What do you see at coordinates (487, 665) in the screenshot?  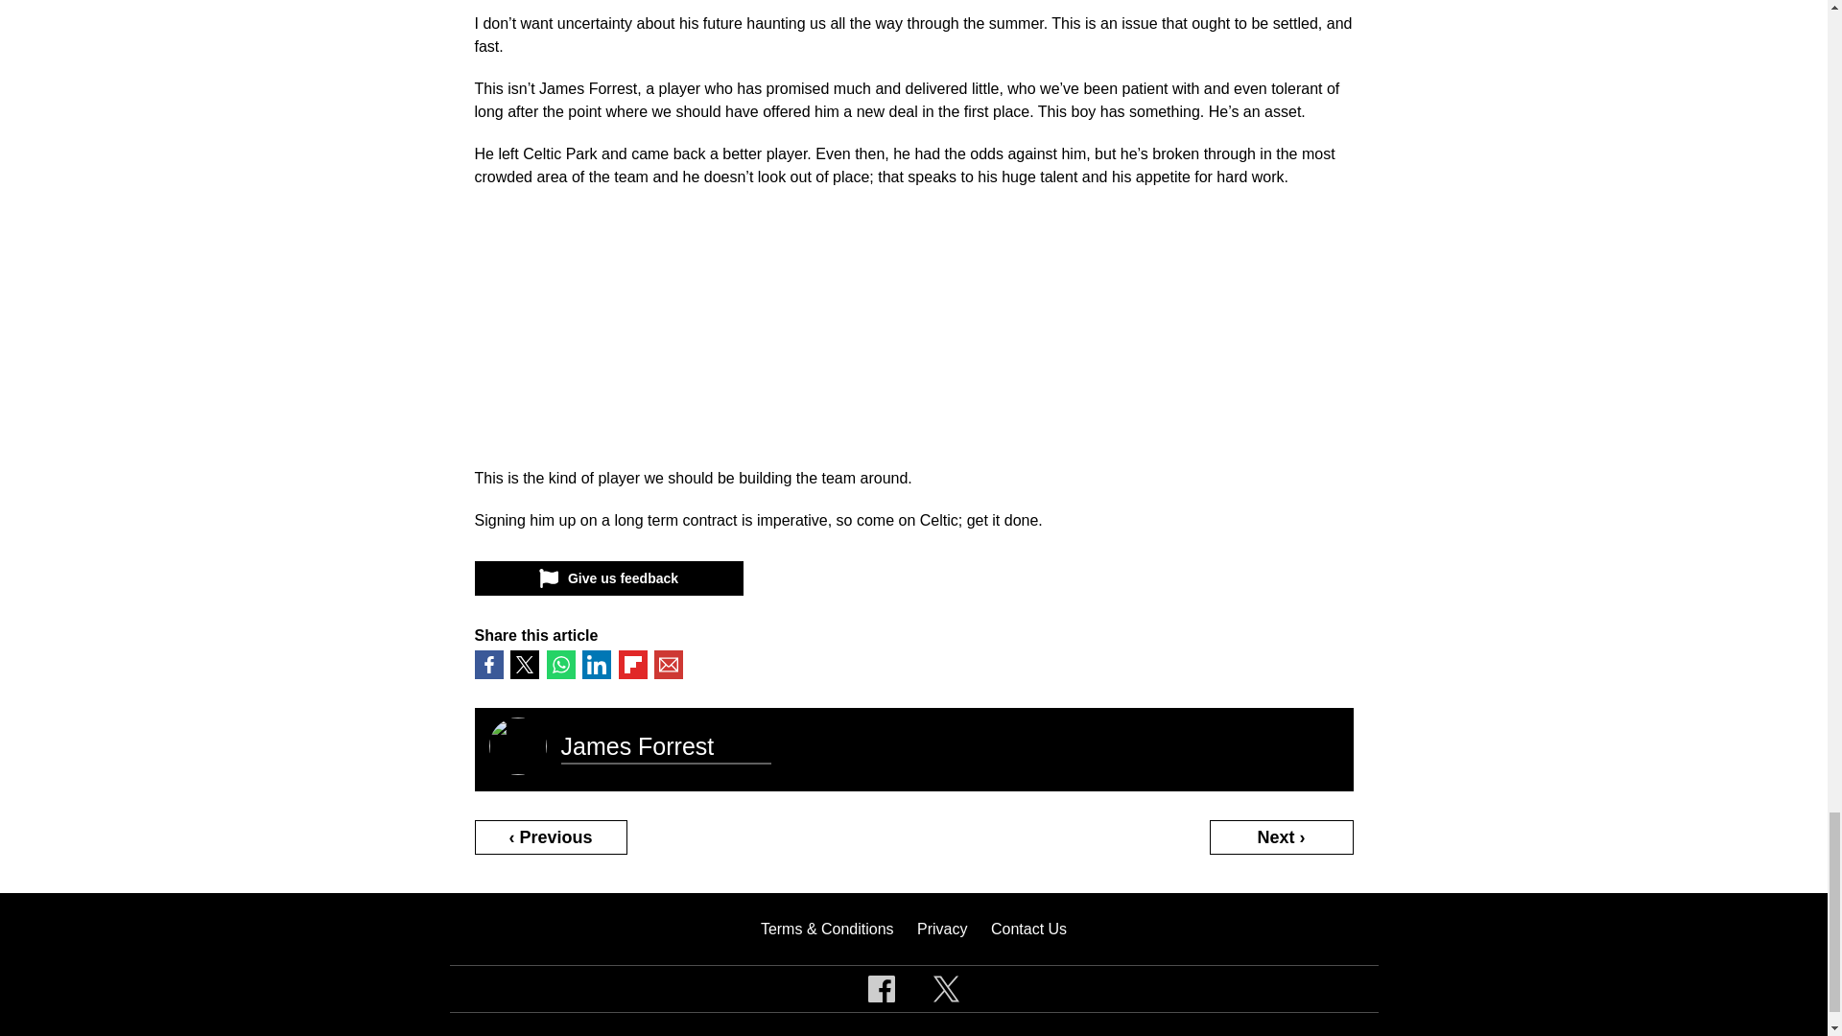 I see `share on Facebook` at bounding box center [487, 665].